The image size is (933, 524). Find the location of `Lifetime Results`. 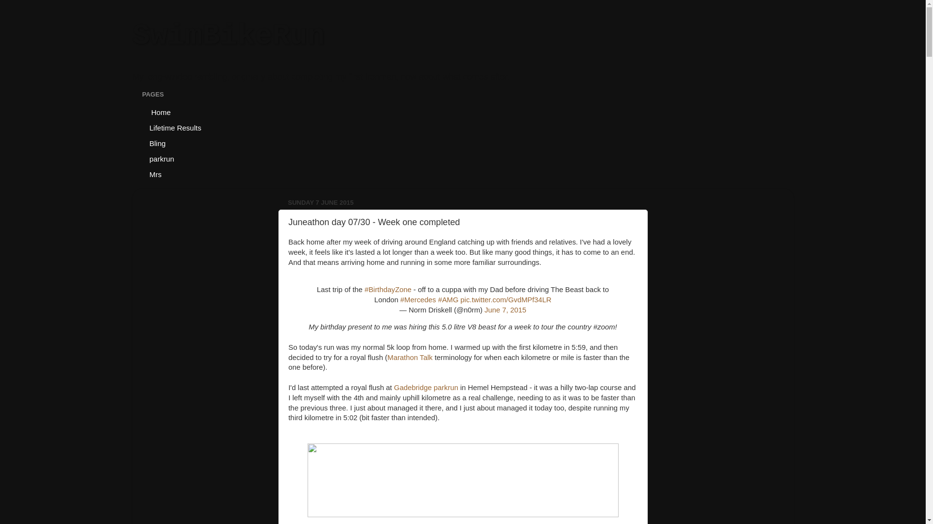

Lifetime Results is located at coordinates (175, 127).